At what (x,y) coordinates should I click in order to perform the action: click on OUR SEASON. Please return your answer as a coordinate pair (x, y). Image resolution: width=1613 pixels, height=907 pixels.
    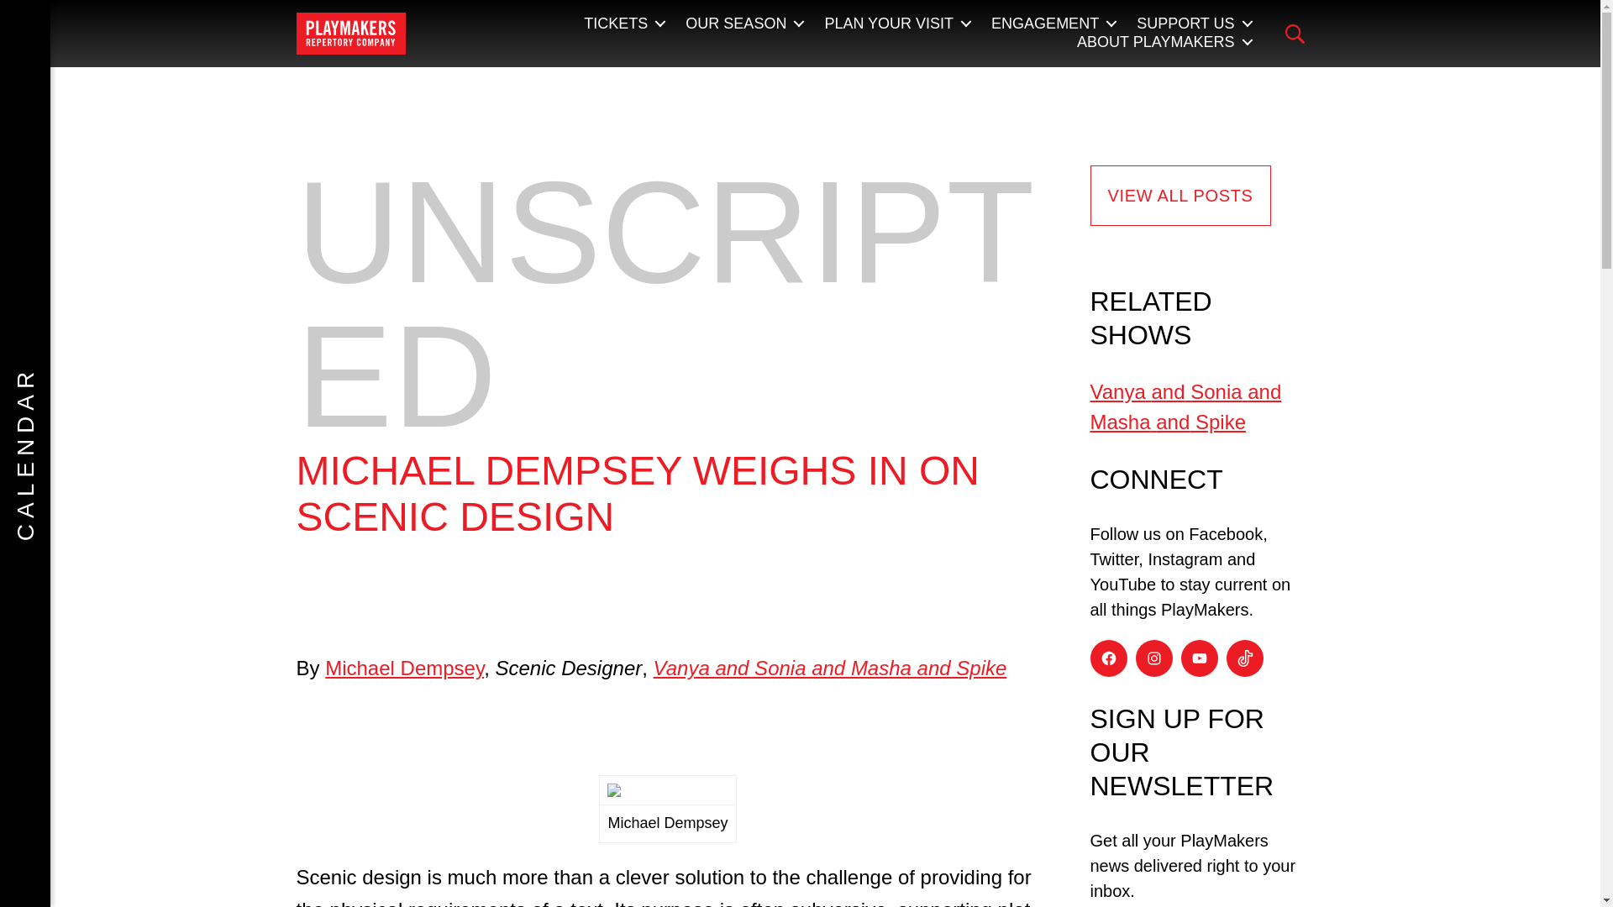
    Looking at the image, I should click on (744, 24).